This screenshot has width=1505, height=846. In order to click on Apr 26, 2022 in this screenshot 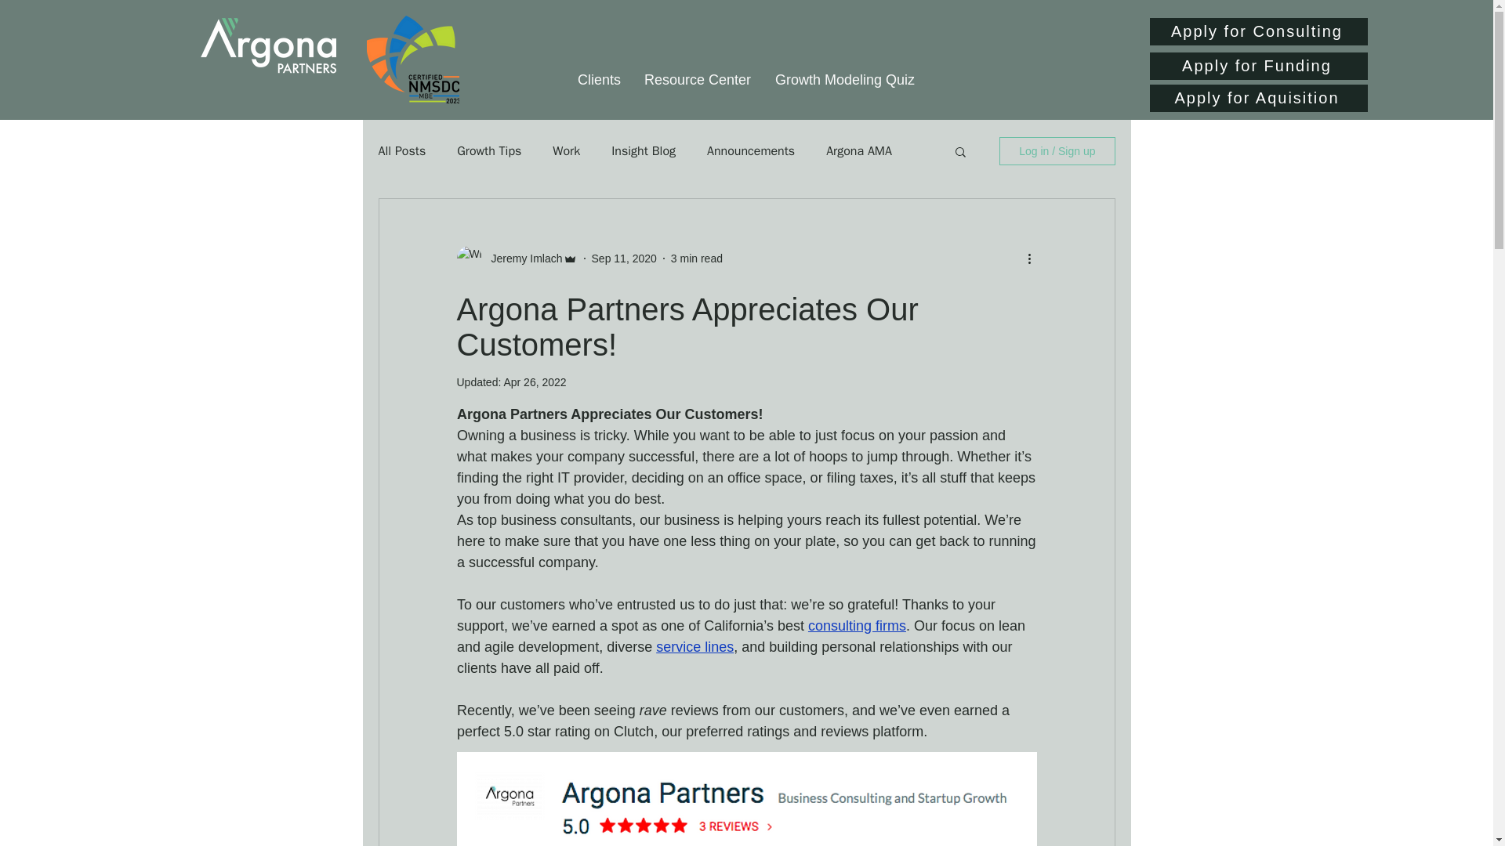, I will do `click(534, 381)`.